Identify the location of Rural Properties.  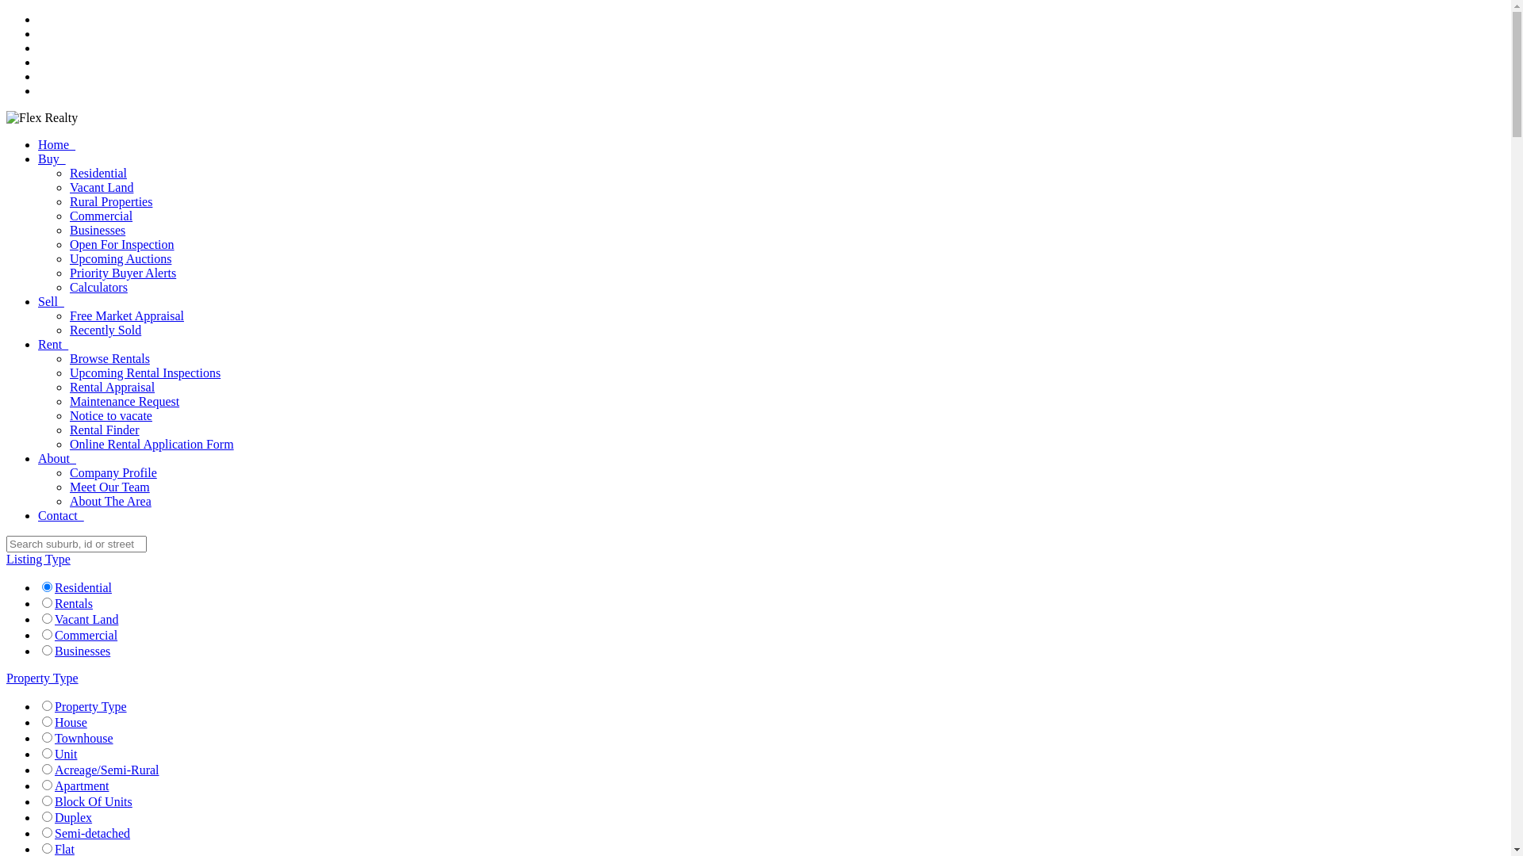
(111, 201).